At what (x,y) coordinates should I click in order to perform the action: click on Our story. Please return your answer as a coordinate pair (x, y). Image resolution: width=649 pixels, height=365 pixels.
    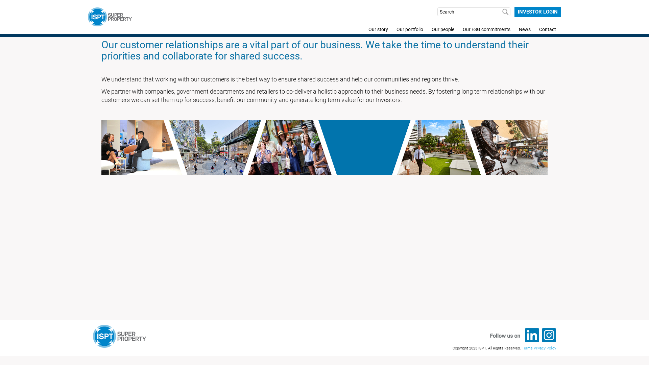
    Looking at the image, I should click on (375, 29).